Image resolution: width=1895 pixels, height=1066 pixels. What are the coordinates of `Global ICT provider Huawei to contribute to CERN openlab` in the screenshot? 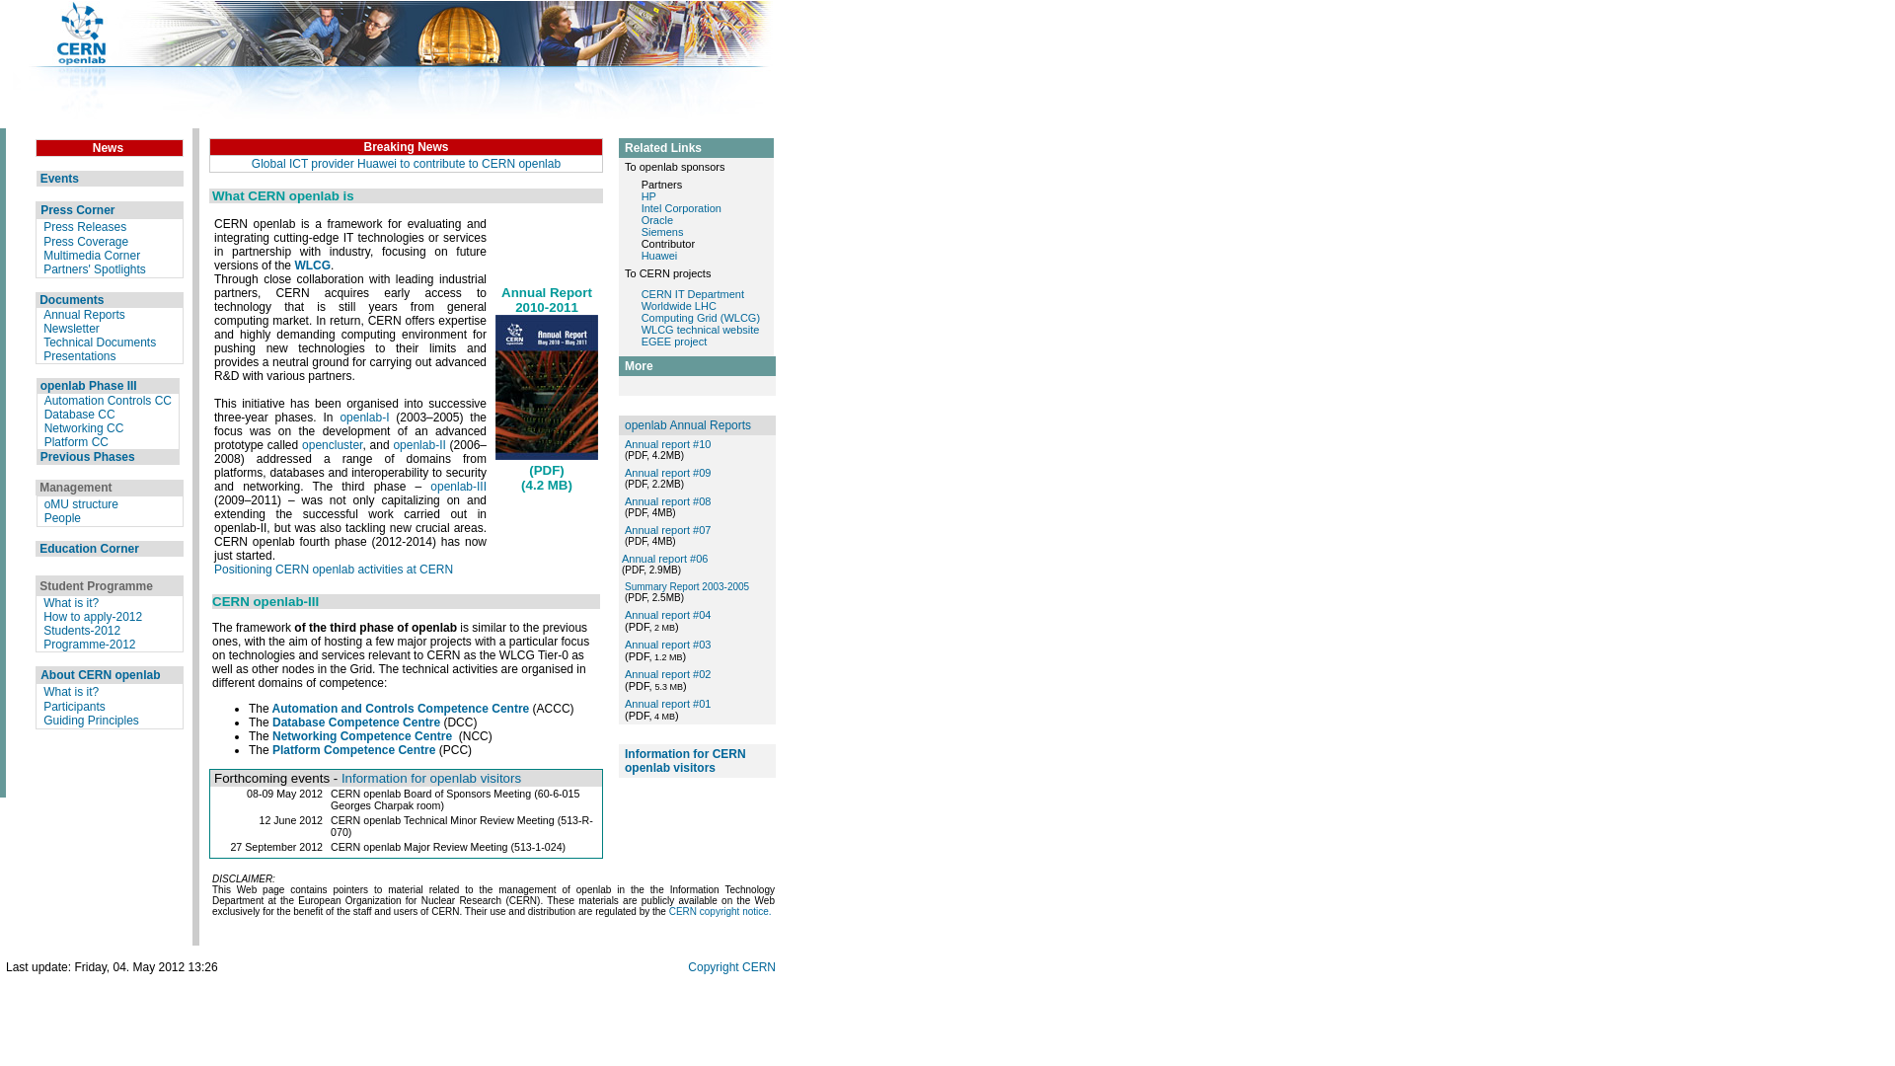 It's located at (407, 164).